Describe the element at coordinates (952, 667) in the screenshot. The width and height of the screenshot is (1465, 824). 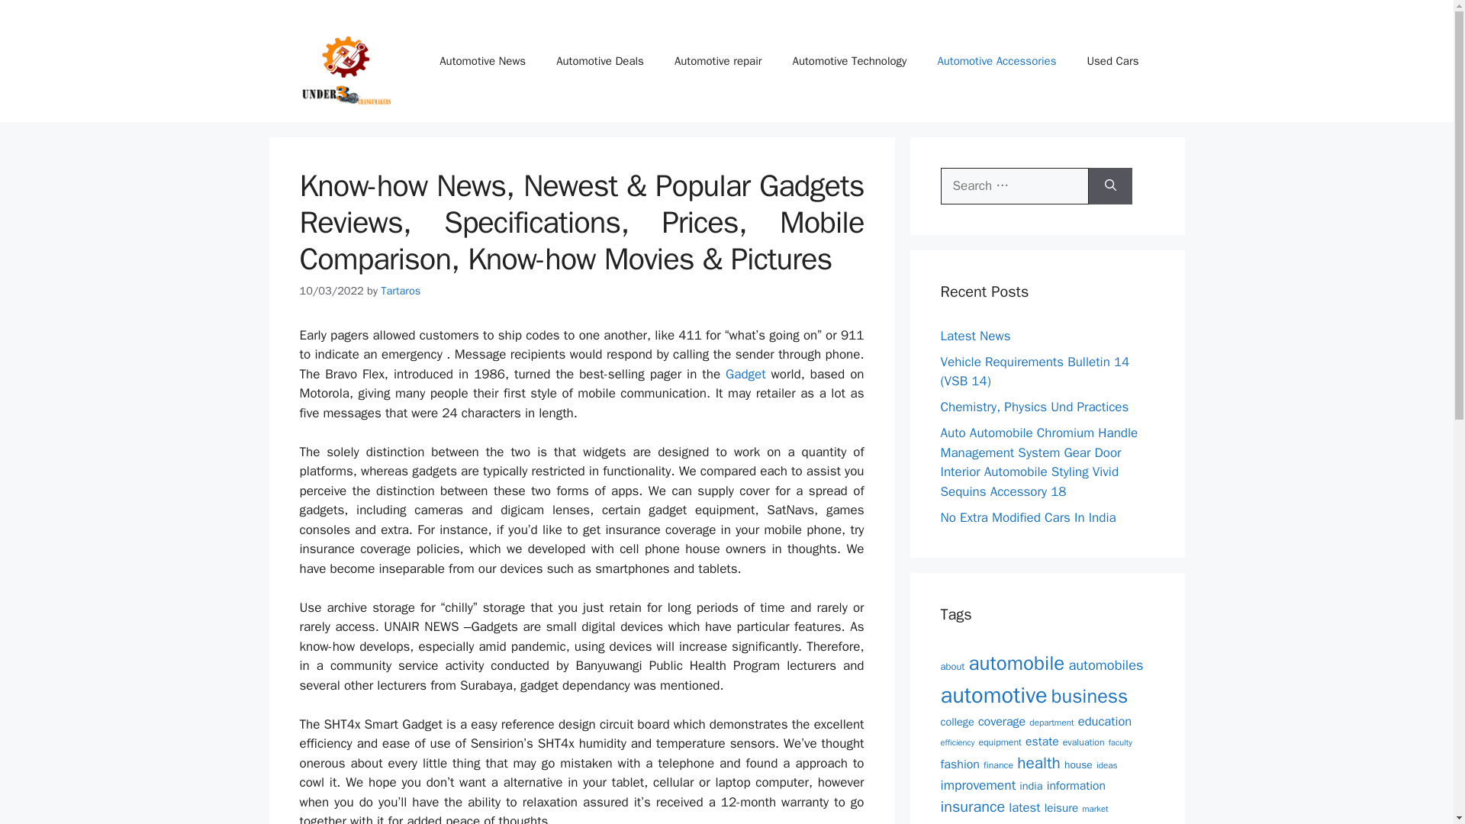
I see `about` at that location.